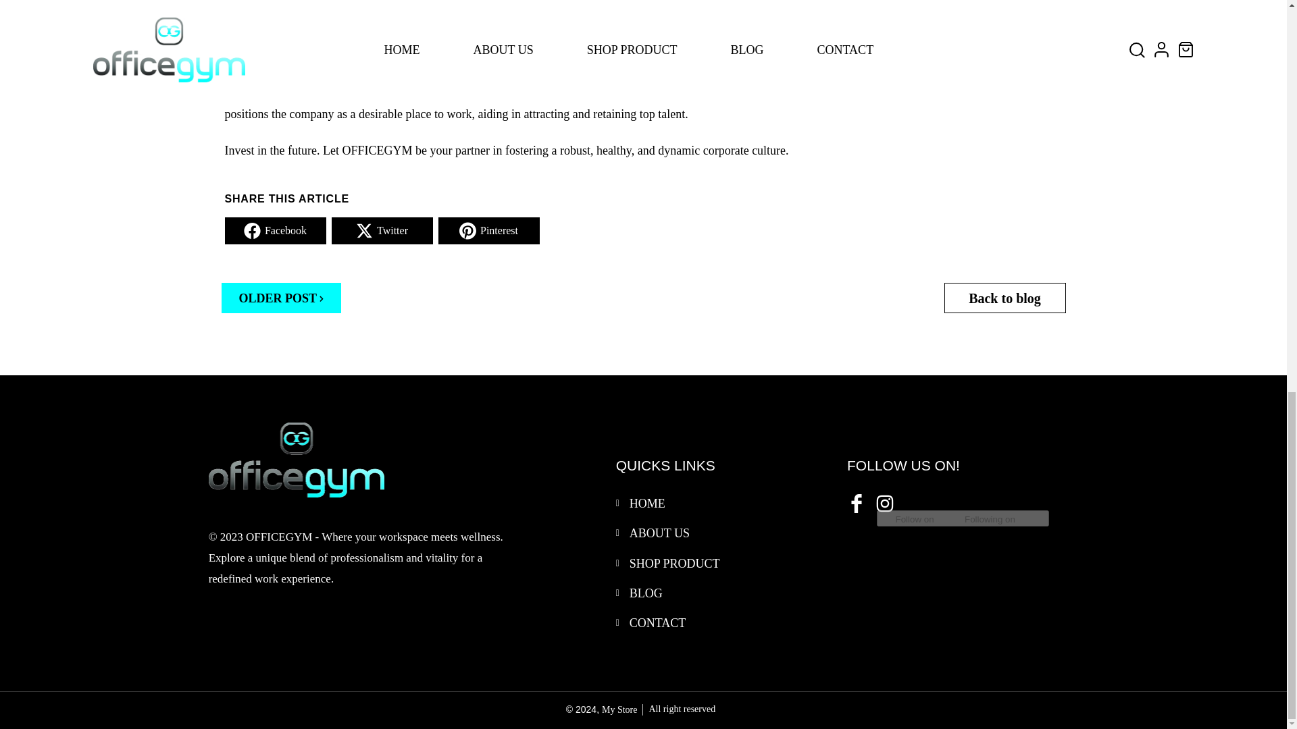  Describe the element at coordinates (659, 533) in the screenshot. I see `ABOUT US` at that location.